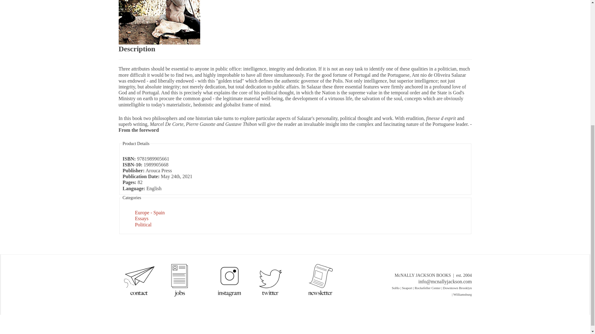 Image resolution: width=595 pixels, height=334 pixels. Describe the element at coordinates (142, 218) in the screenshot. I see `Essays` at that location.